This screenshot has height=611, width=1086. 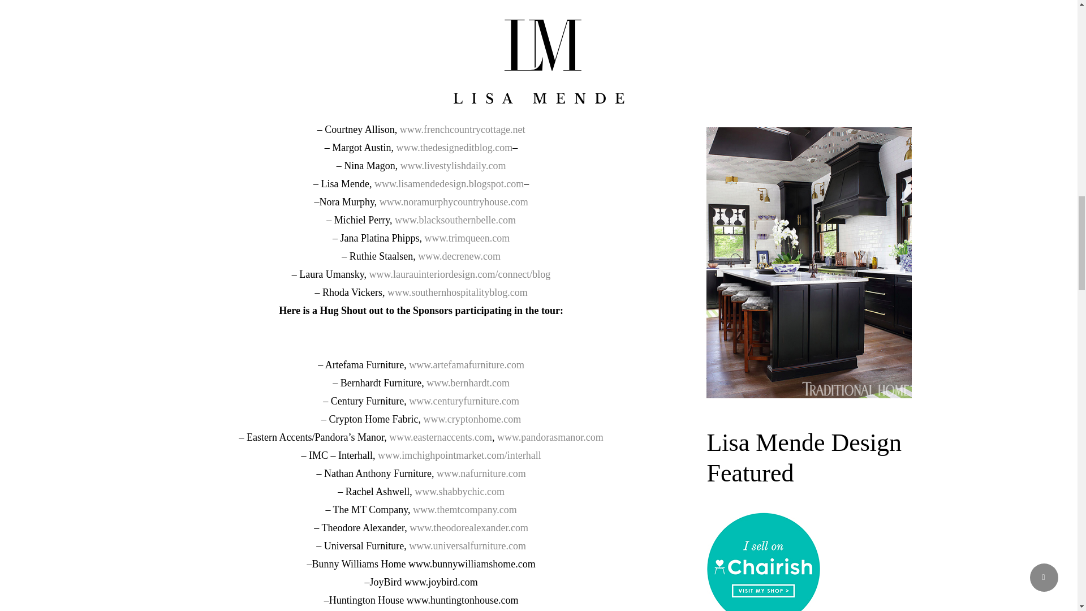 I want to click on www.trimqueen.com, so click(x=467, y=238).